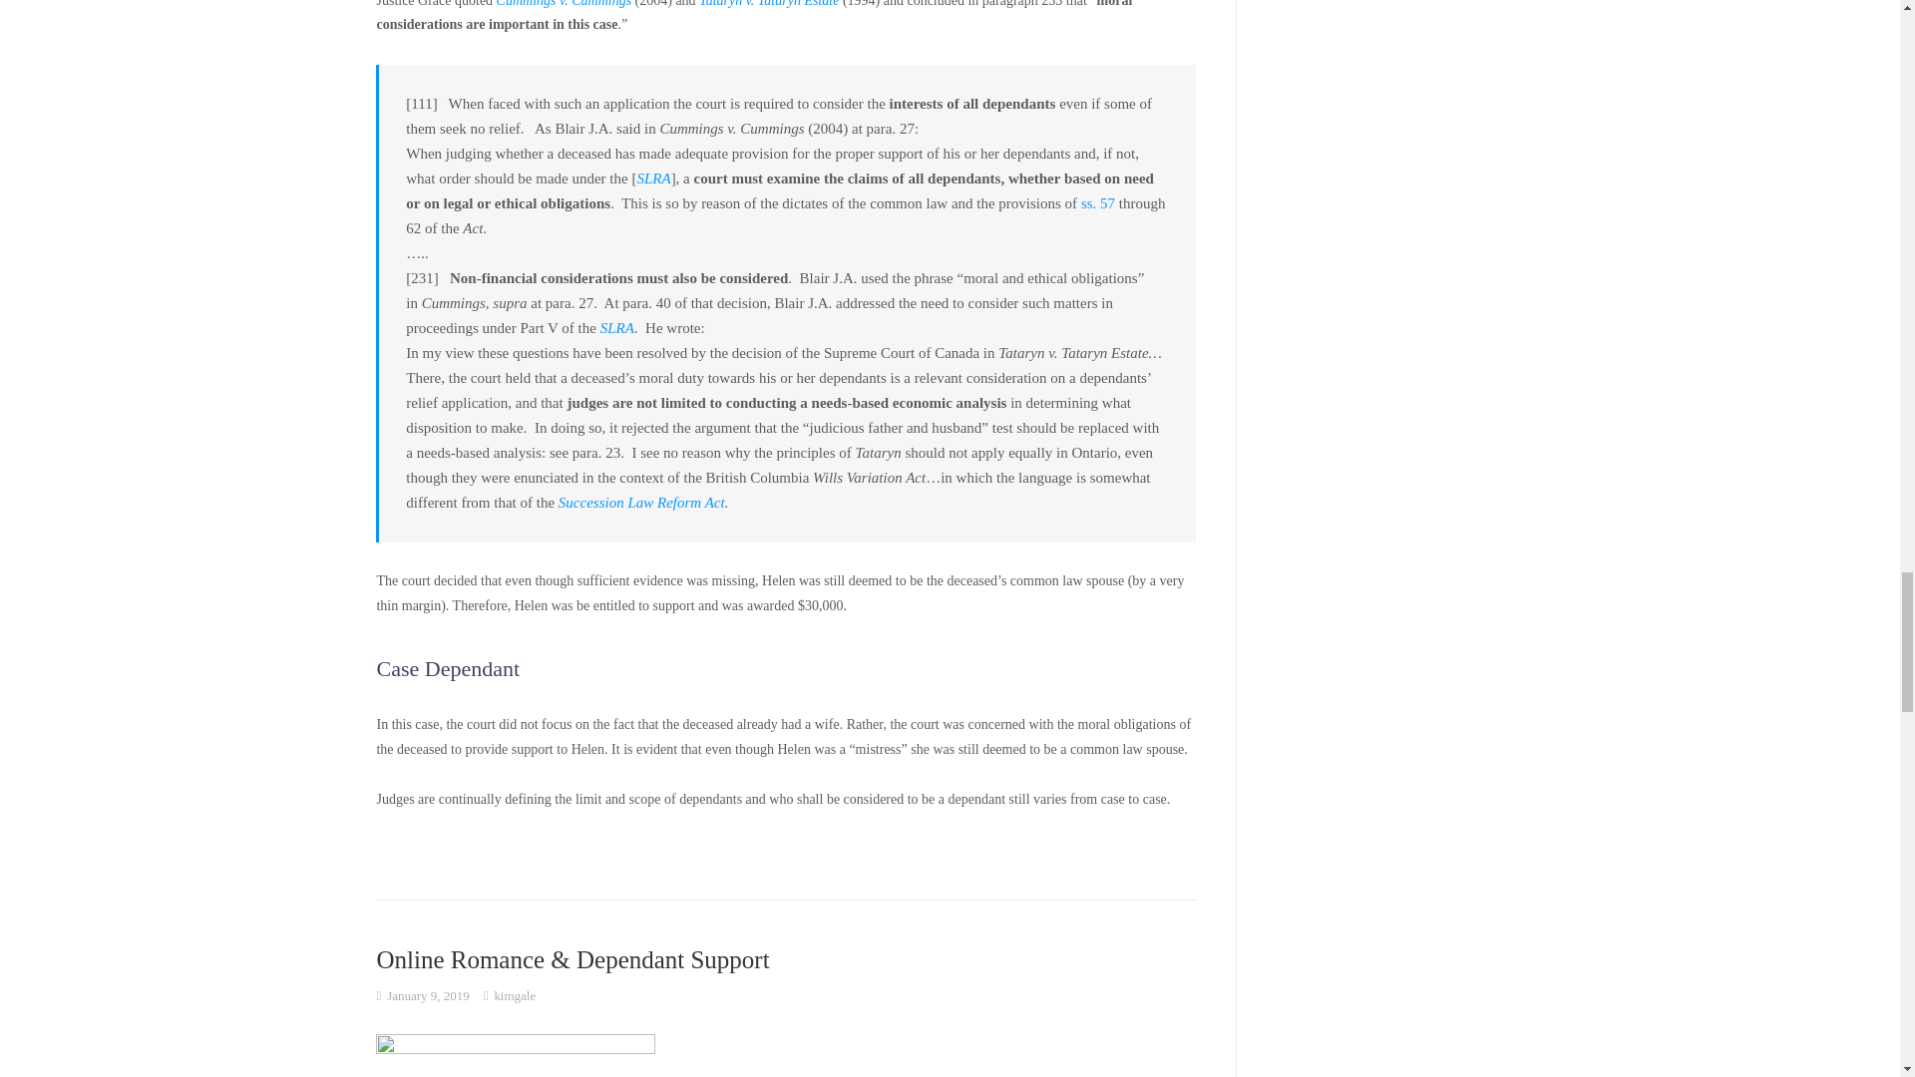  Describe the element at coordinates (1097, 202) in the screenshot. I see `ss. 57` at that location.